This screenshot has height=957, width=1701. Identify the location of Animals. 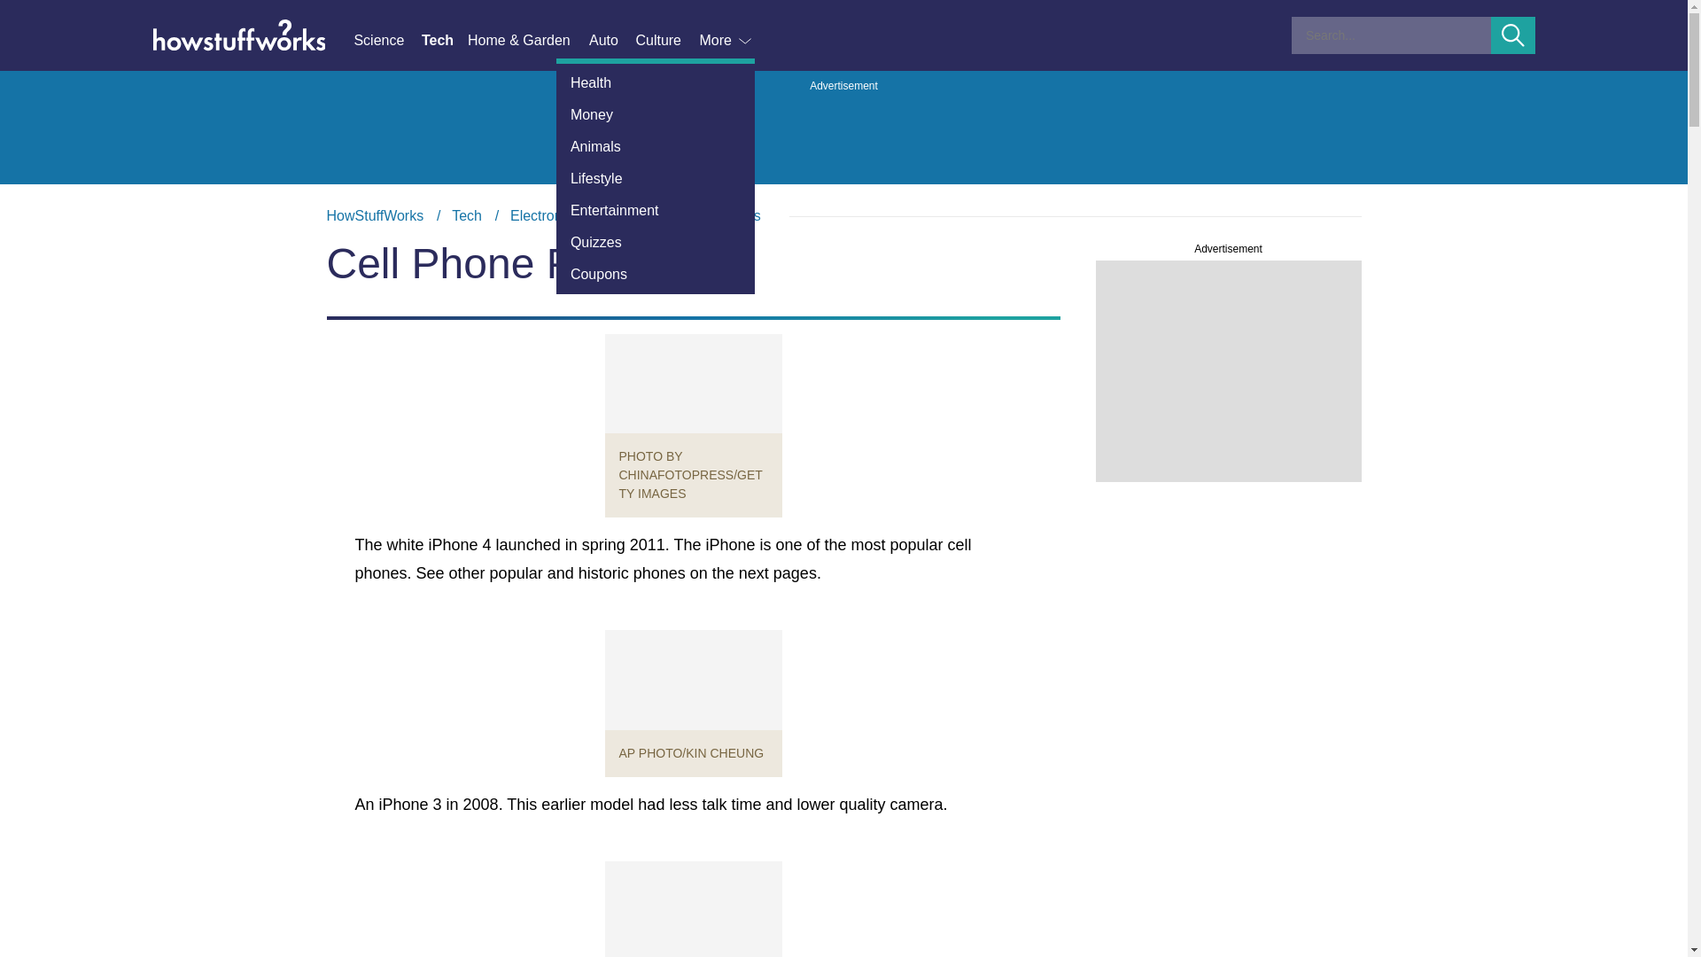
(656, 146).